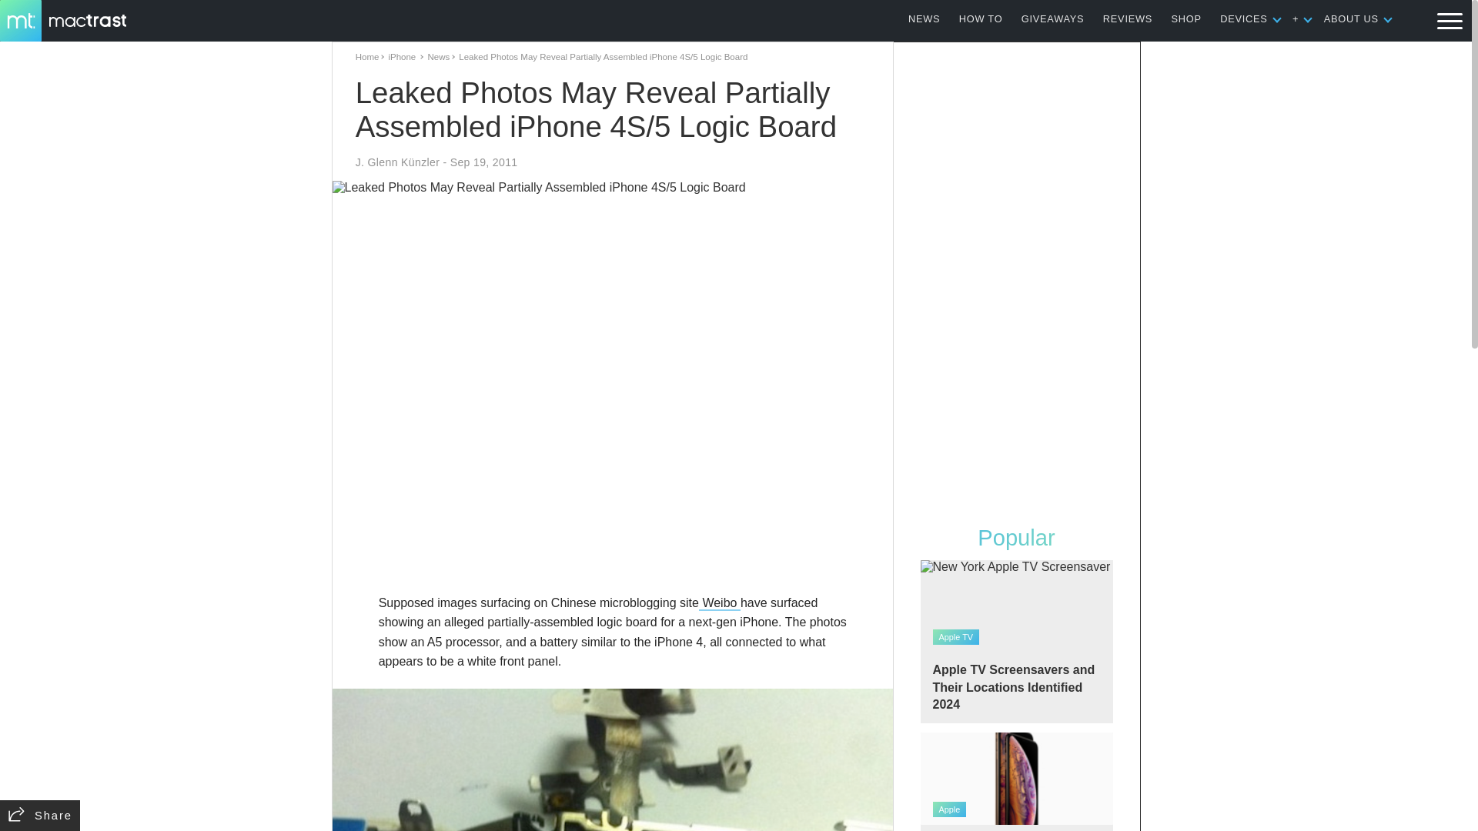  What do you see at coordinates (1053, 18) in the screenshot?
I see `GIVEAWAYS` at bounding box center [1053, 18].